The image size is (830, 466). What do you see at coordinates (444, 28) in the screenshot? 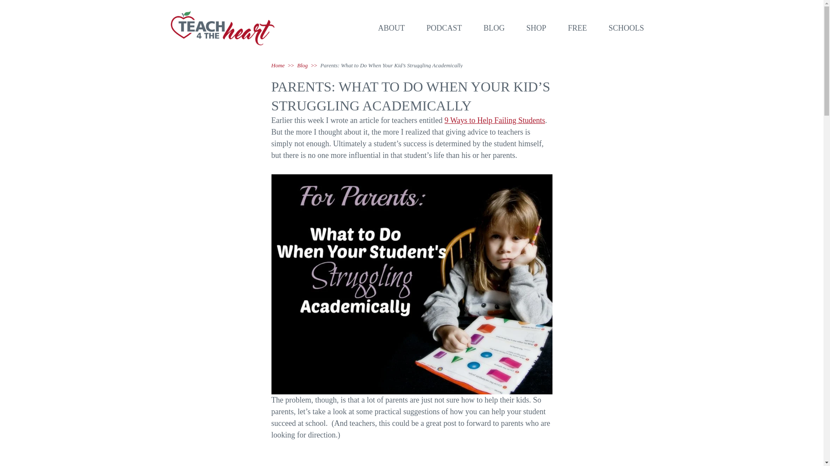
I see `PODCAST` at bounding box center [444, 28].